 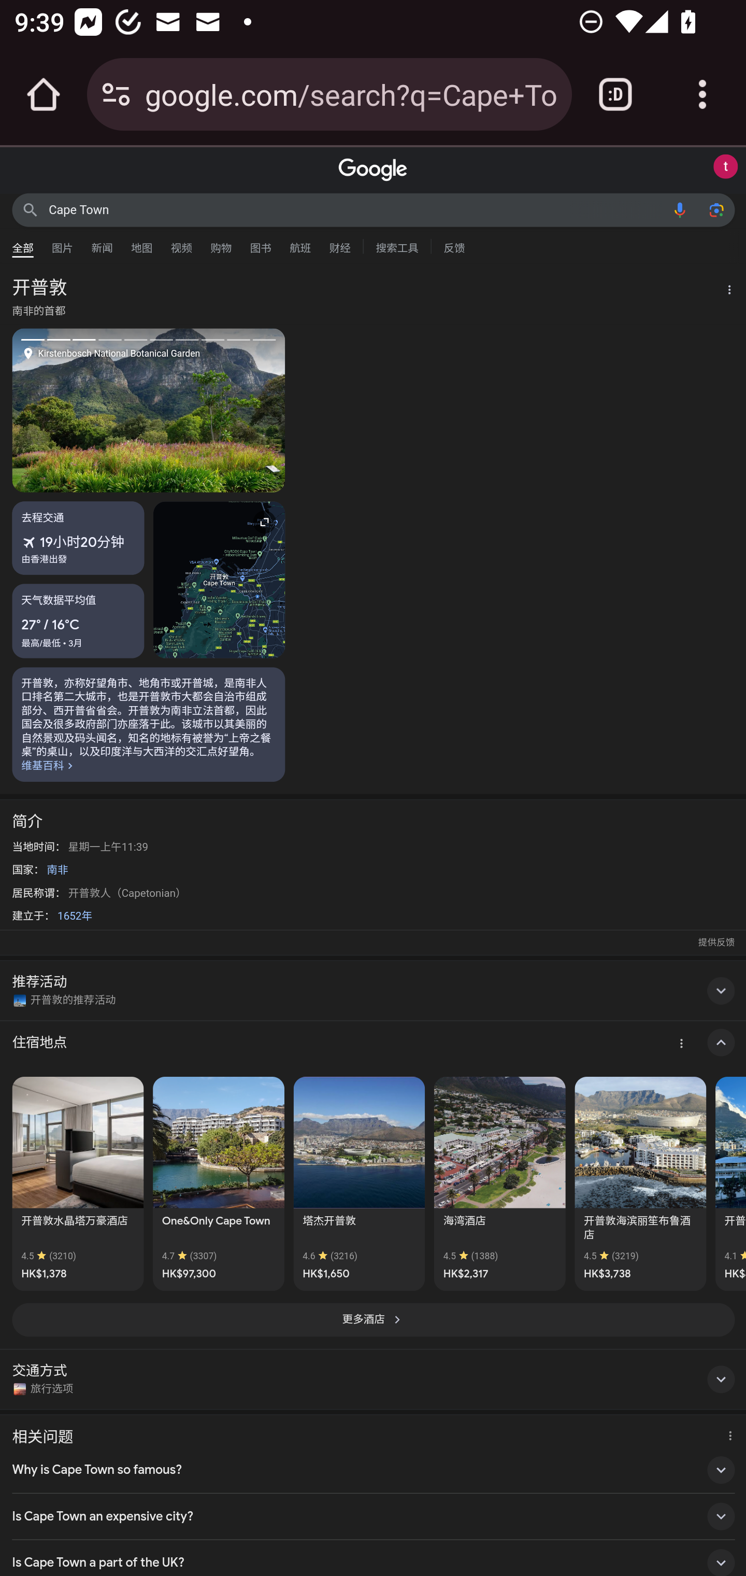 What do you see at coordinates (30, 209) in the screenshot?
I see `Google 搜索` at bounding box center [30, 209].